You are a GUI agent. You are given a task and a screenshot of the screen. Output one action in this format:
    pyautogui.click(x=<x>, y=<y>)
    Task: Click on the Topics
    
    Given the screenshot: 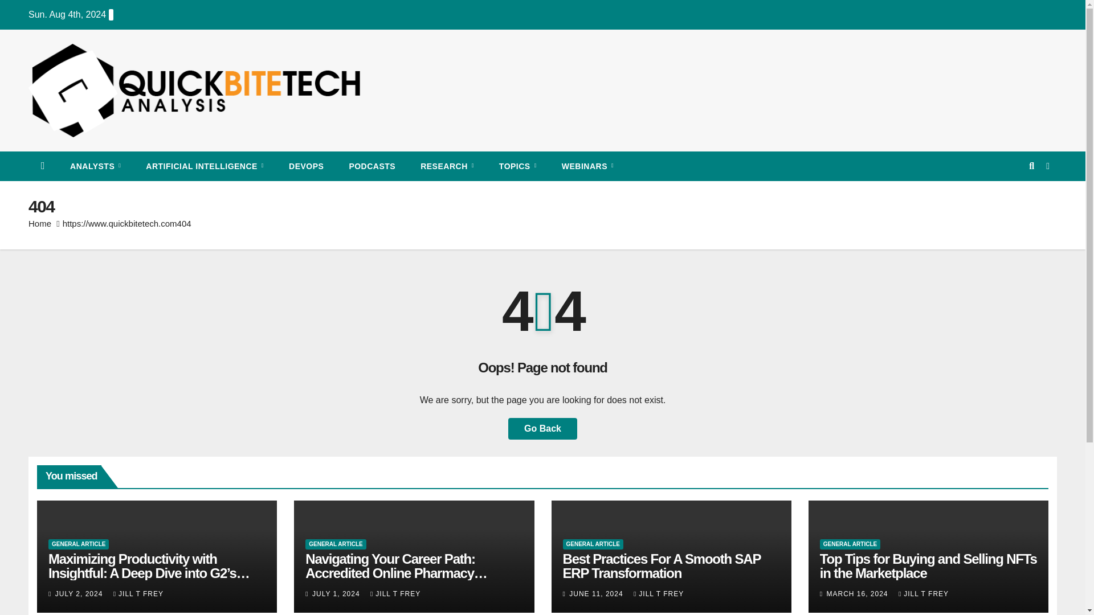 What is the action you would take?
    pyautogui.click(x=517, y=166)
    